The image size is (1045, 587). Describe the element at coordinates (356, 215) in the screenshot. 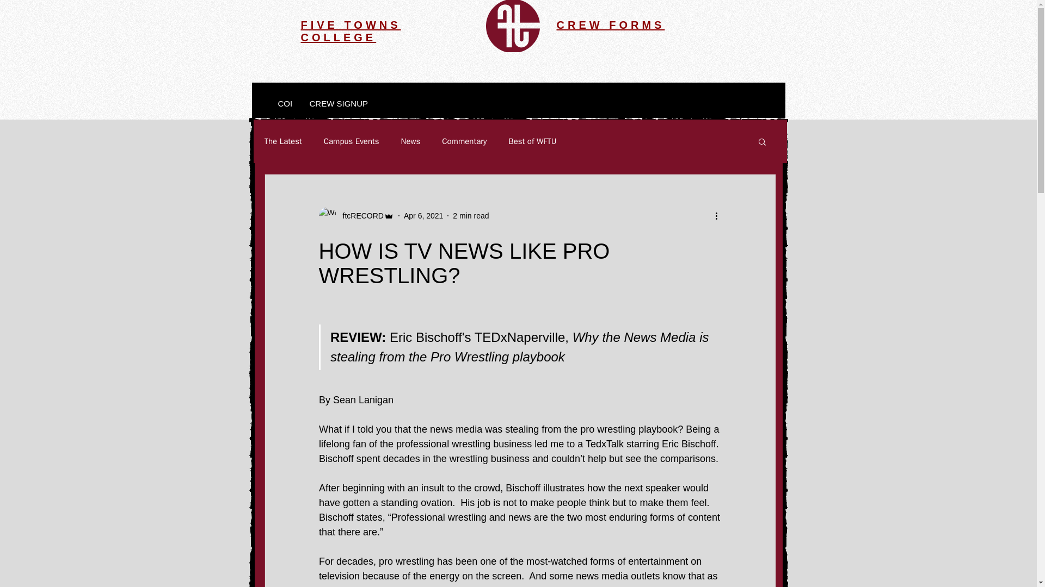

I see `ftcRECORD` at that location.